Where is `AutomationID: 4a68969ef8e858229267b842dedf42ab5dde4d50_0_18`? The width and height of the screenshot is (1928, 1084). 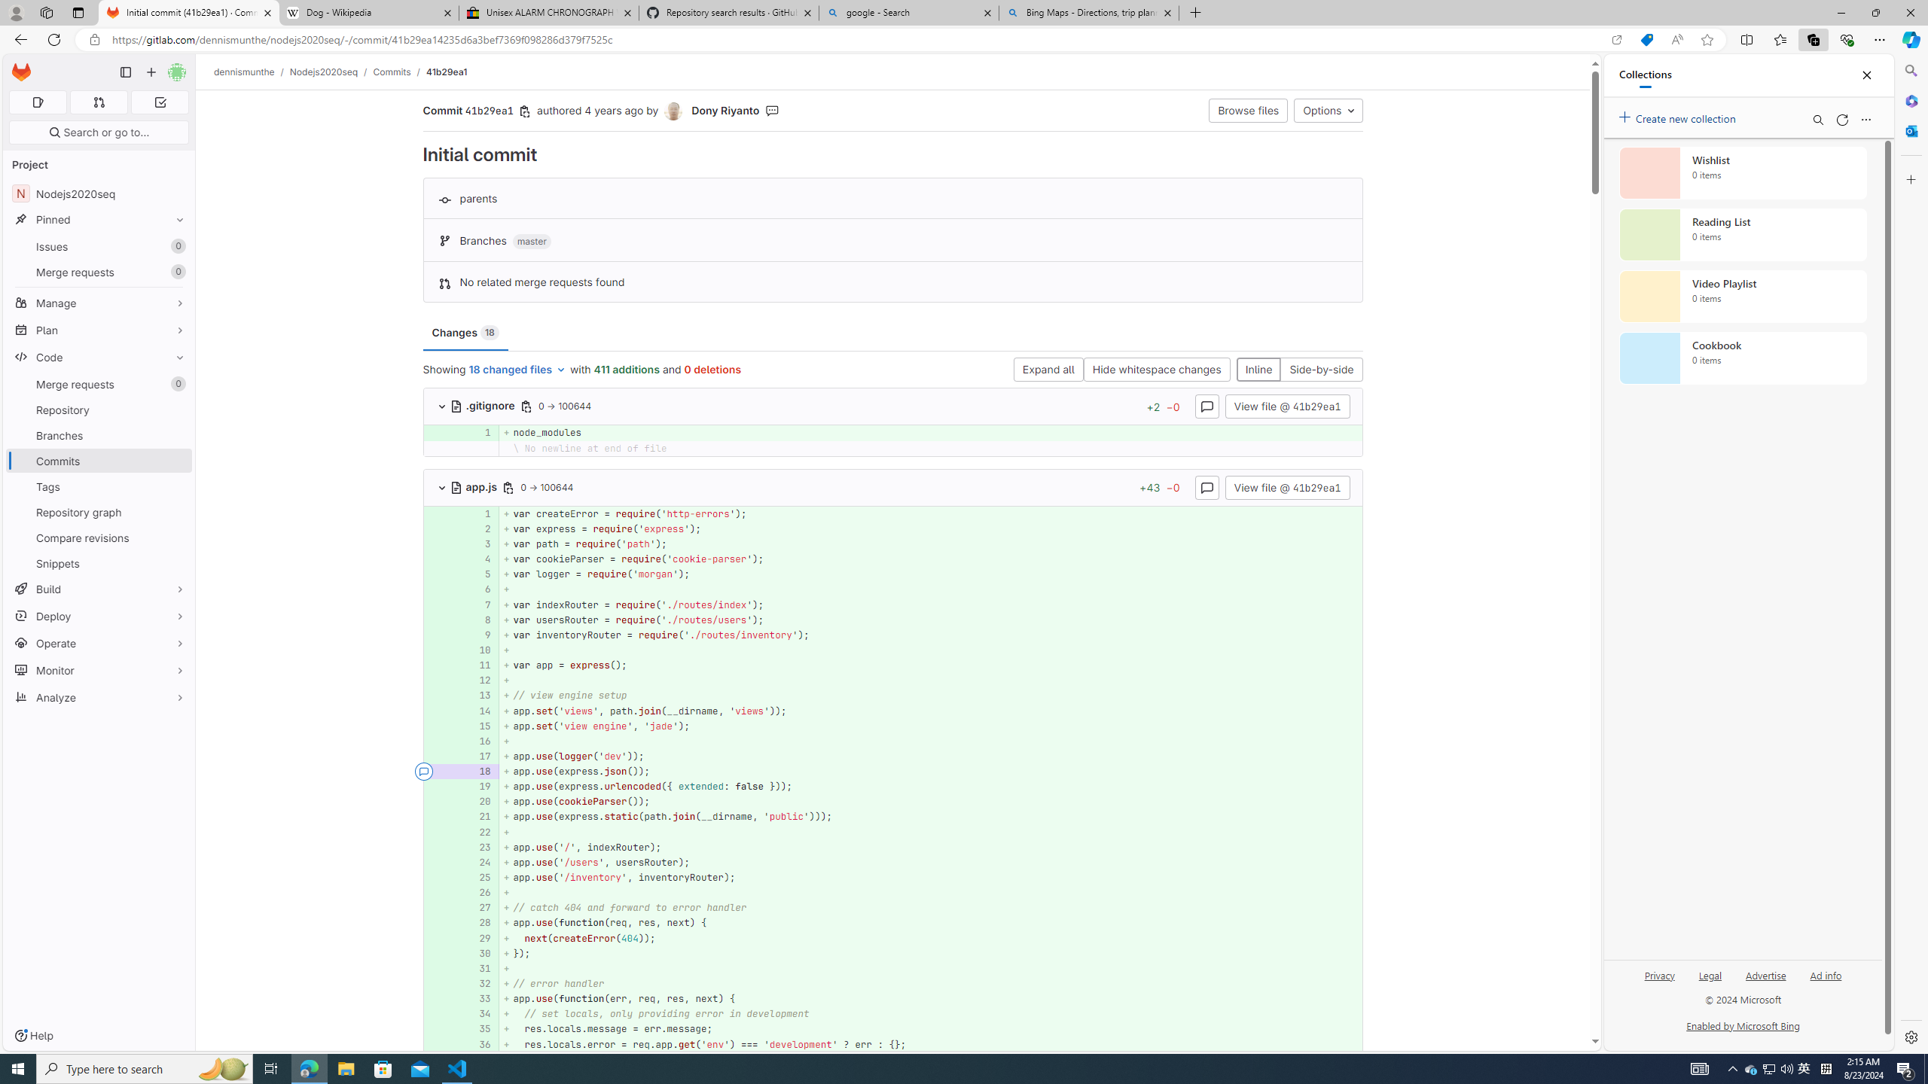 AutomationID: 4a68969ef8e858229267b842dedf42ab5dde4d50_0_18 is located at coordinates (893, 772).